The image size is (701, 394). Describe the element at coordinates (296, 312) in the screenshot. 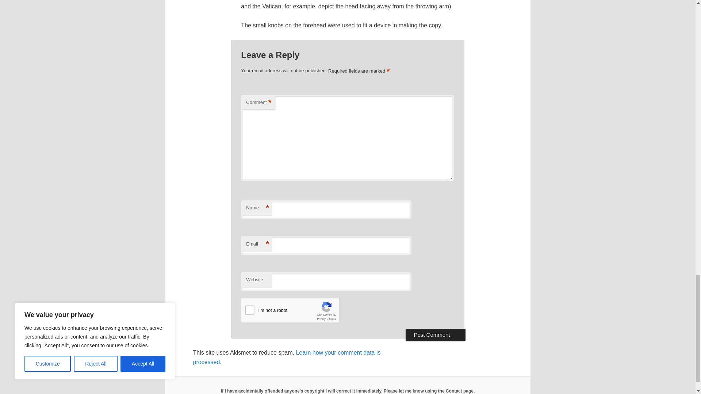

I see `reCAPTCHA` at that location.